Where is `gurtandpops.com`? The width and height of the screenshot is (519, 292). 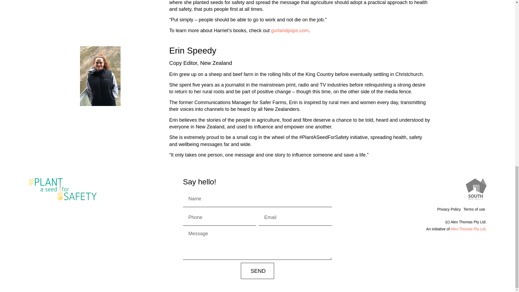 gurtandpops.com is located at coordinates (290, 30).